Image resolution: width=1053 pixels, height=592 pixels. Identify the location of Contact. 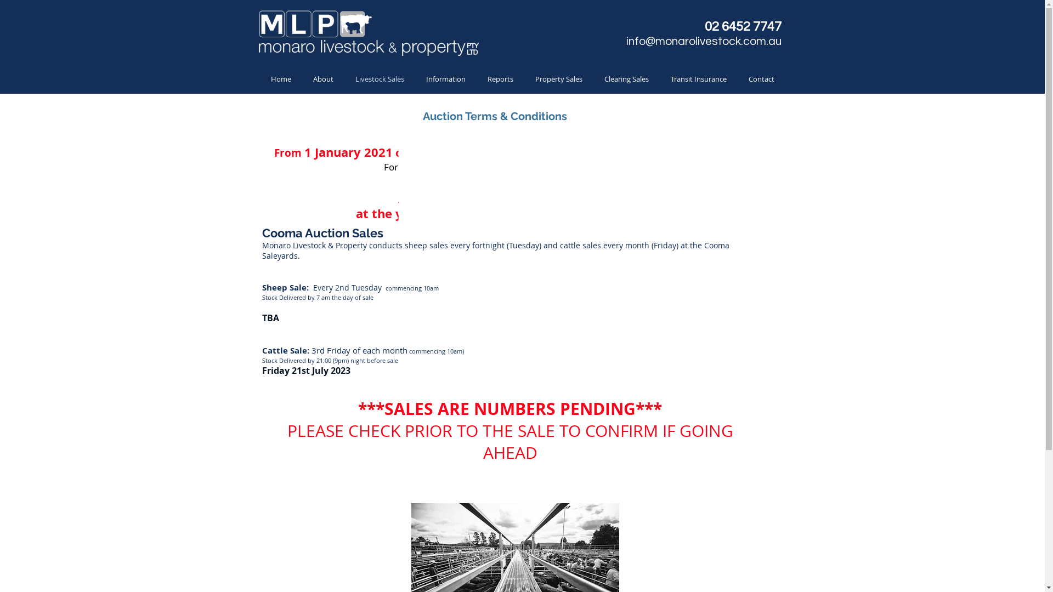
(761, 79).